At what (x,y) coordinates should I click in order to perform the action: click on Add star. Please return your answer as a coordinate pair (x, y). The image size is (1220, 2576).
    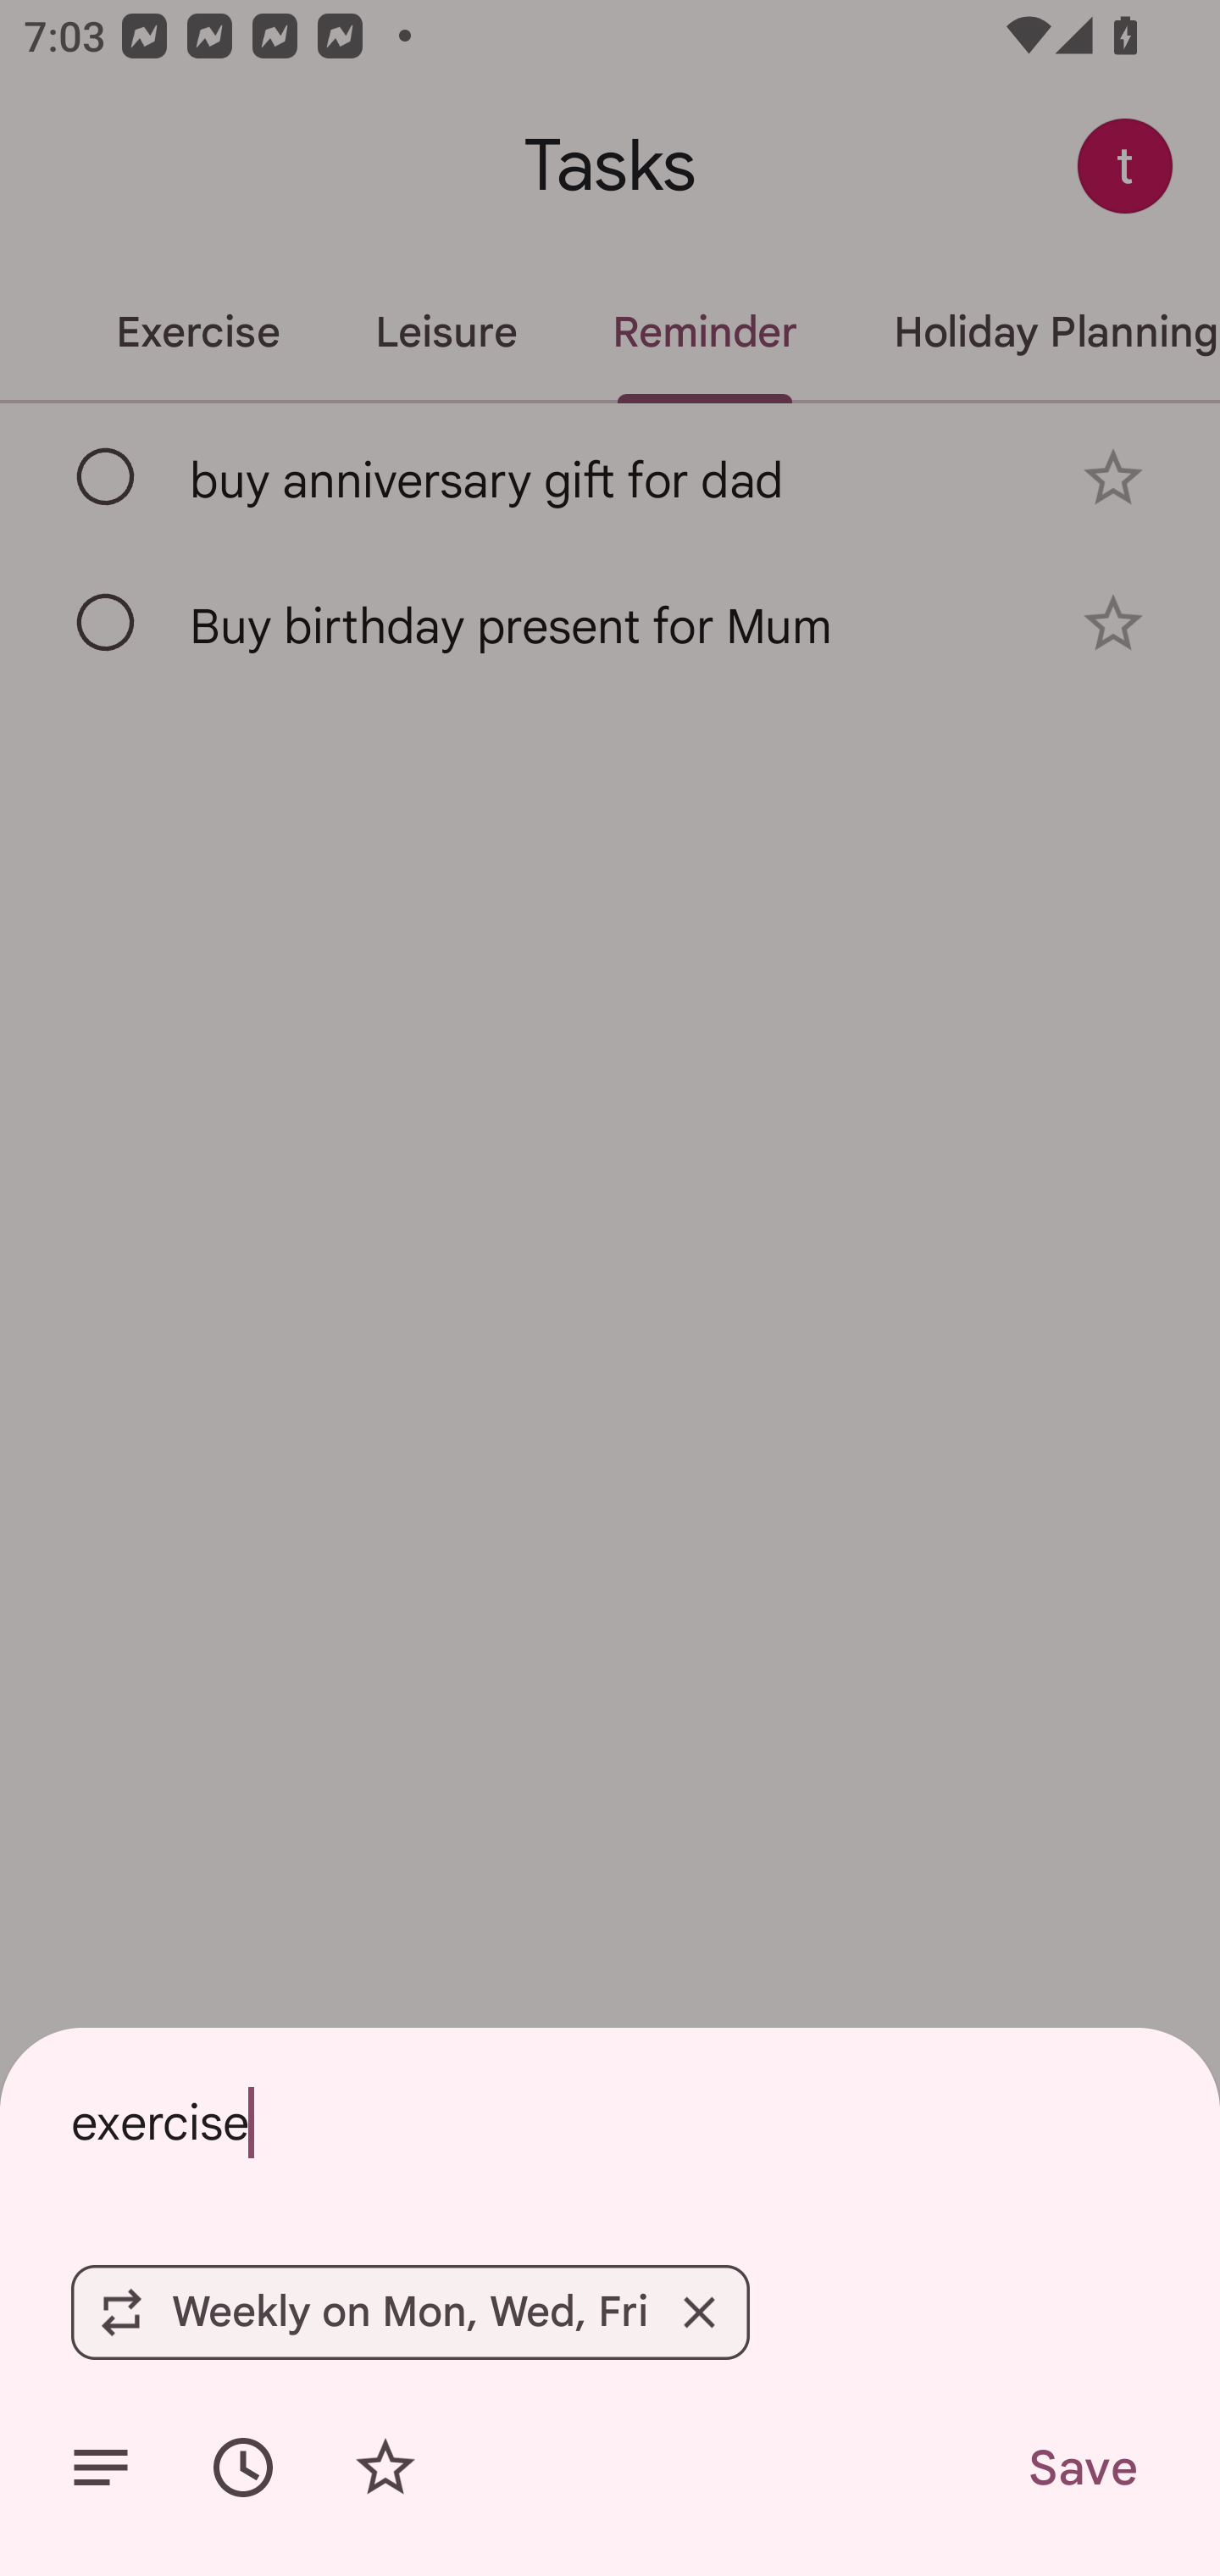
    Looking at the image, I should click on (385, 2468).